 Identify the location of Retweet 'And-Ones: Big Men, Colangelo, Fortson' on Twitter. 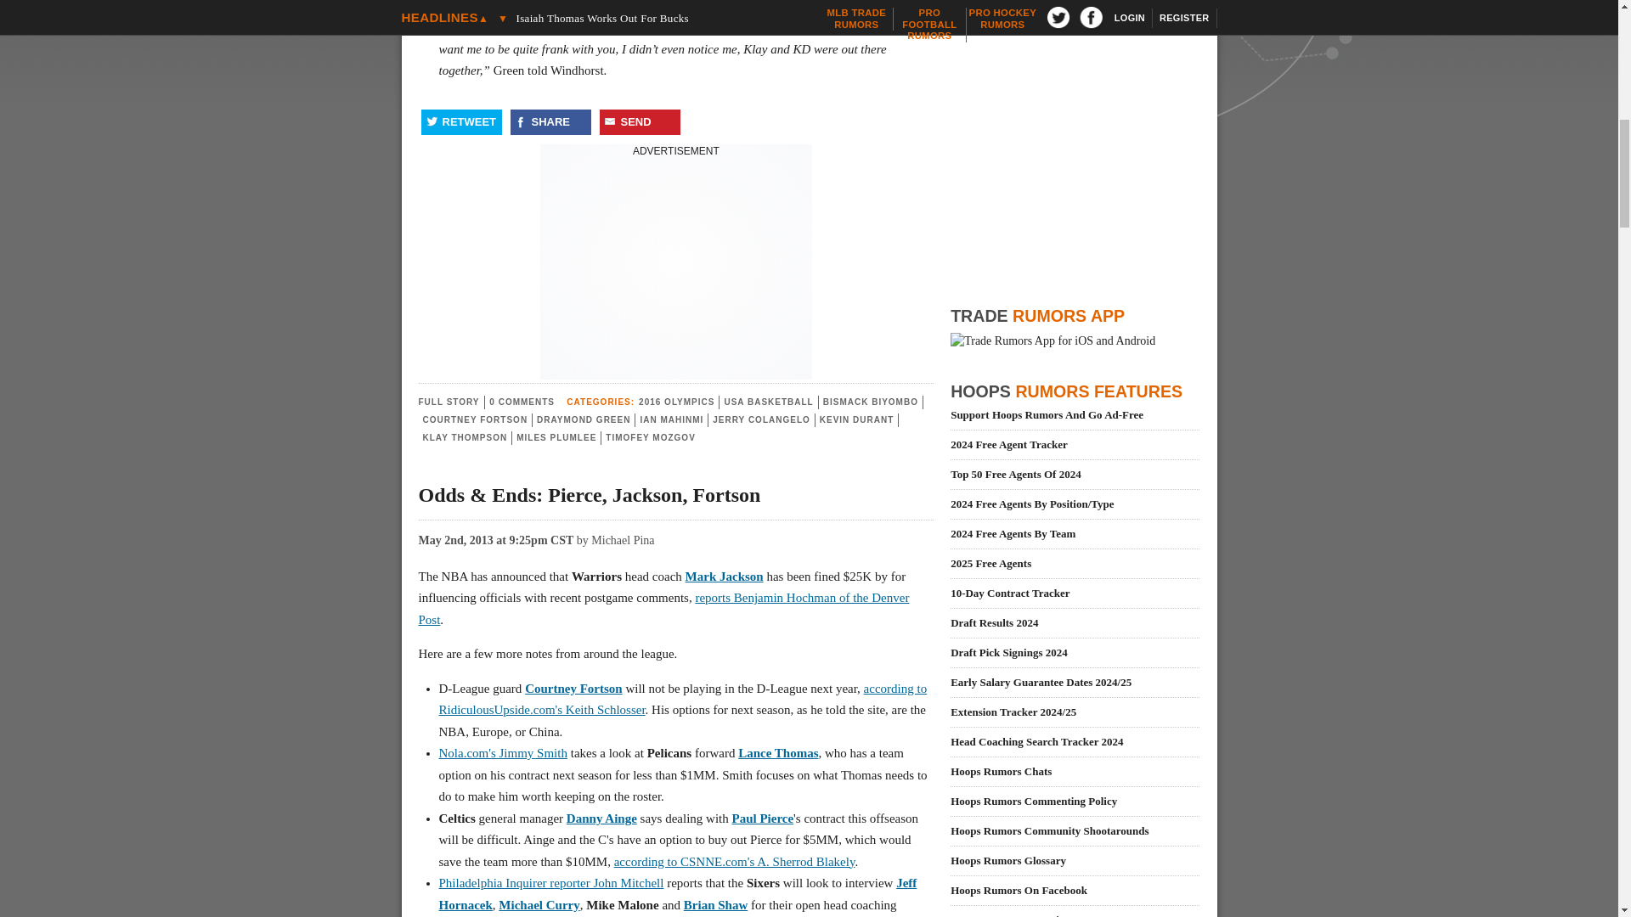
(461, 121).